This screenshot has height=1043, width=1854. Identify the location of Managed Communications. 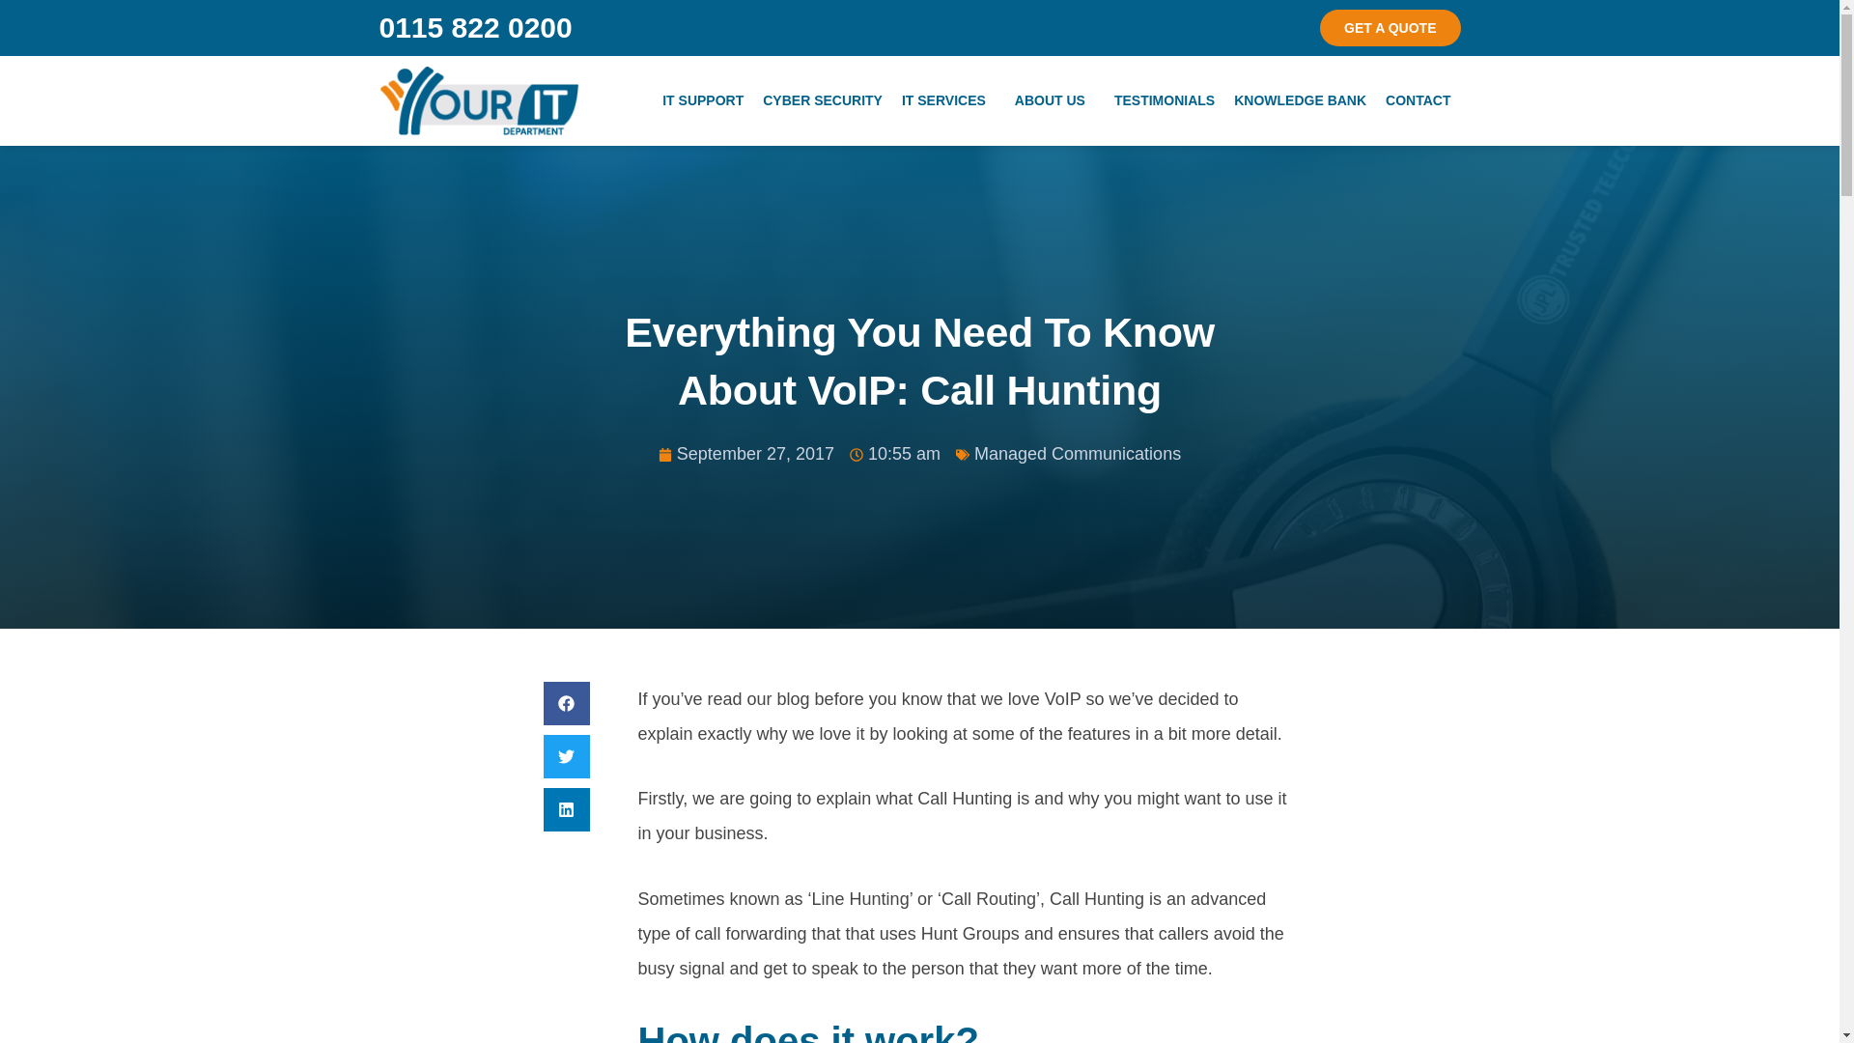
(1078, 454).